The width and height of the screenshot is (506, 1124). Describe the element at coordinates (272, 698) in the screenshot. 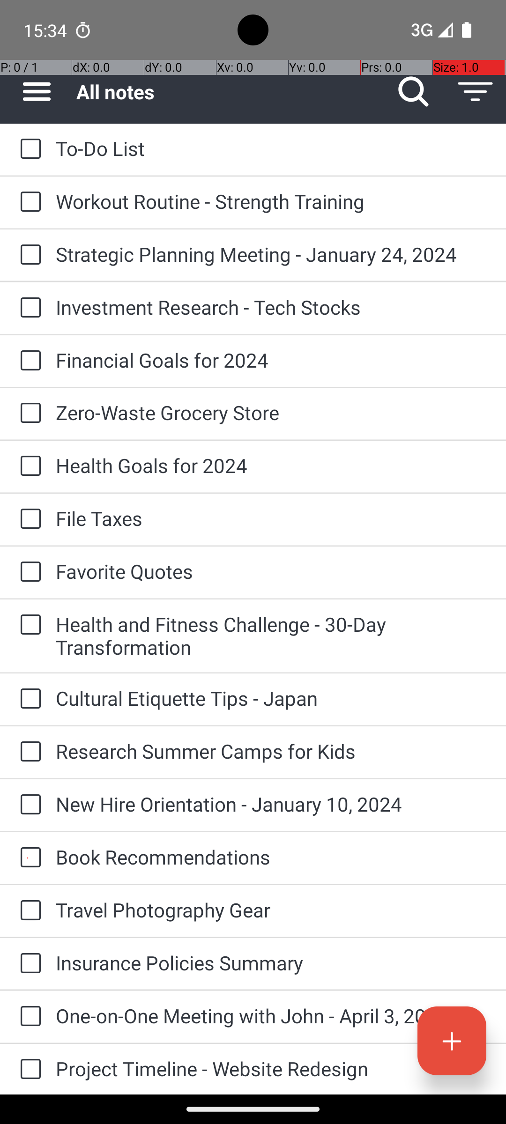

I see `Cultural Etiquette Tips - Japan` at that location.